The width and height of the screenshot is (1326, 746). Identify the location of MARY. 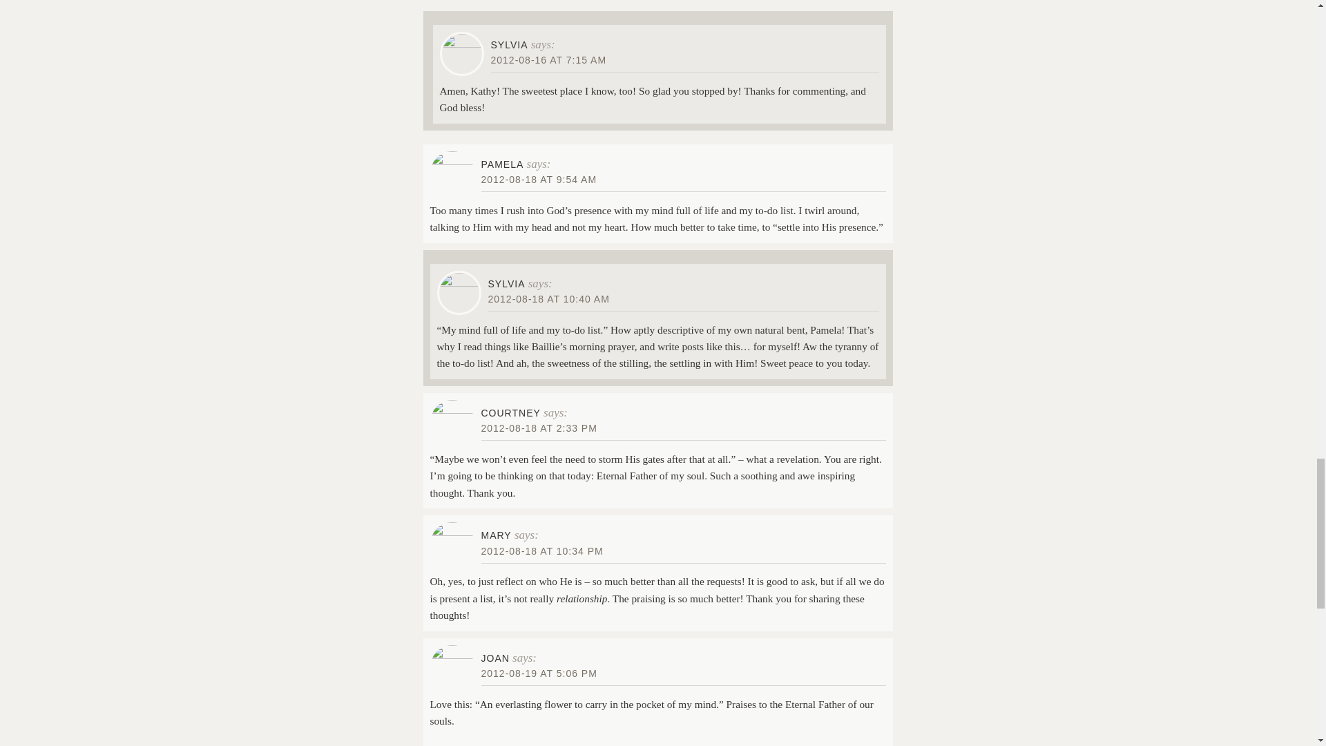
(495, 535).